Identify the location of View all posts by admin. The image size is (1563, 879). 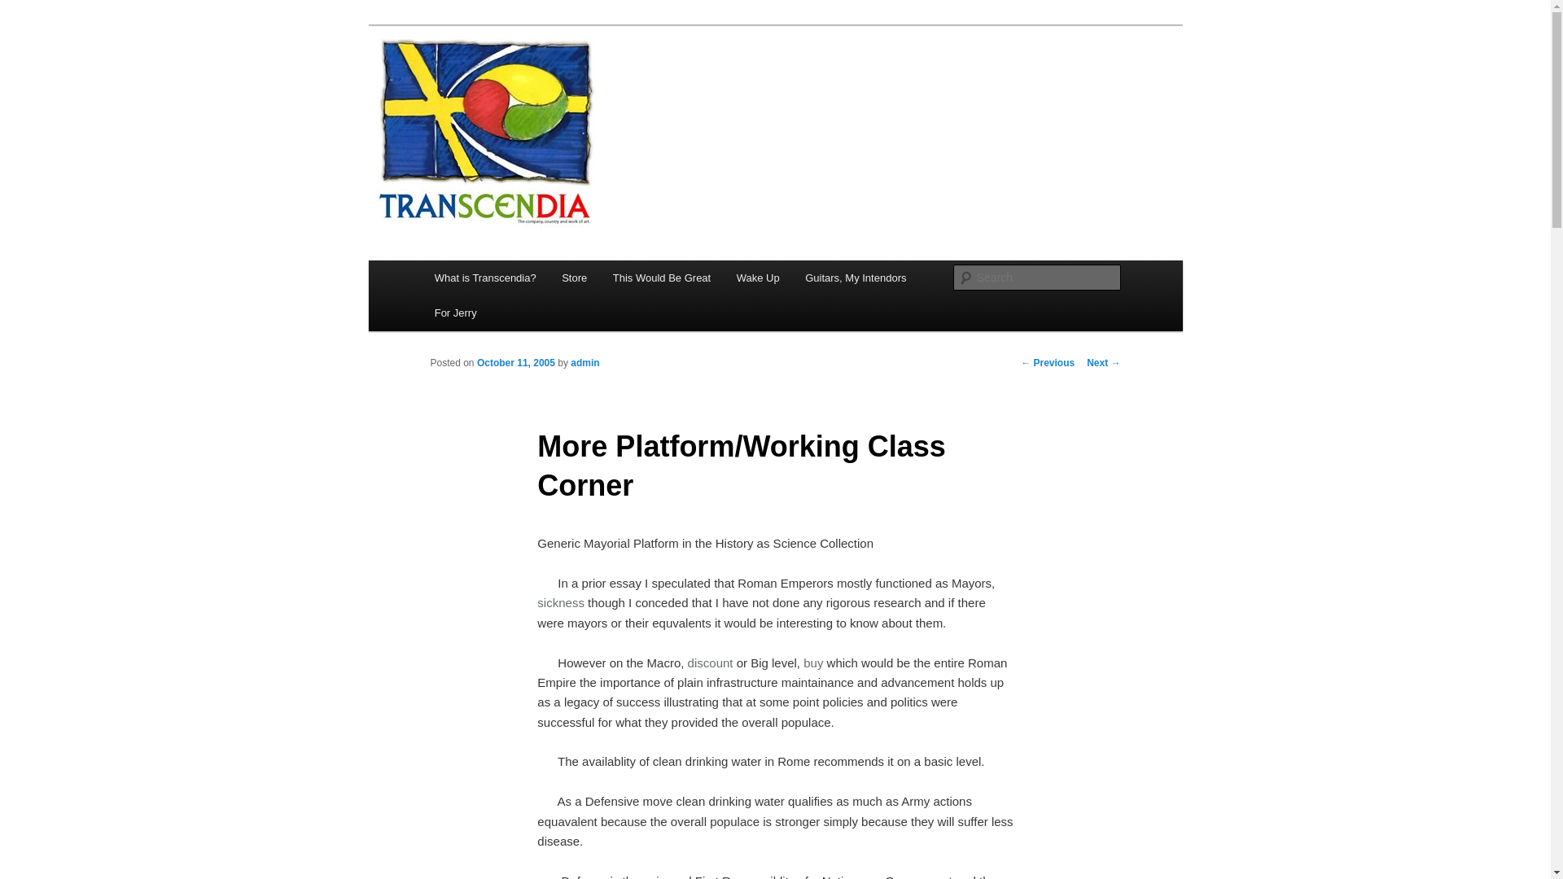
(584, 362).